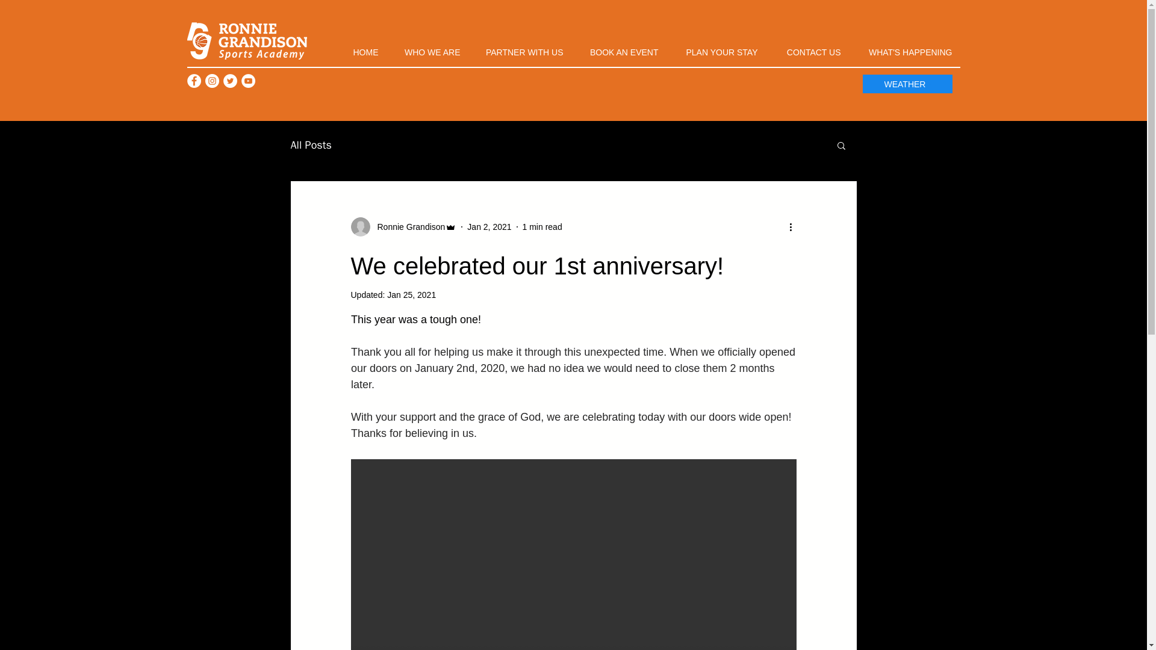 This screenshot has width=1156, height=650. What do you see at coordinates (904, 47) in the screenshot?
I see `WHAT'S HAPPENING` at bounding box center [904, 47].